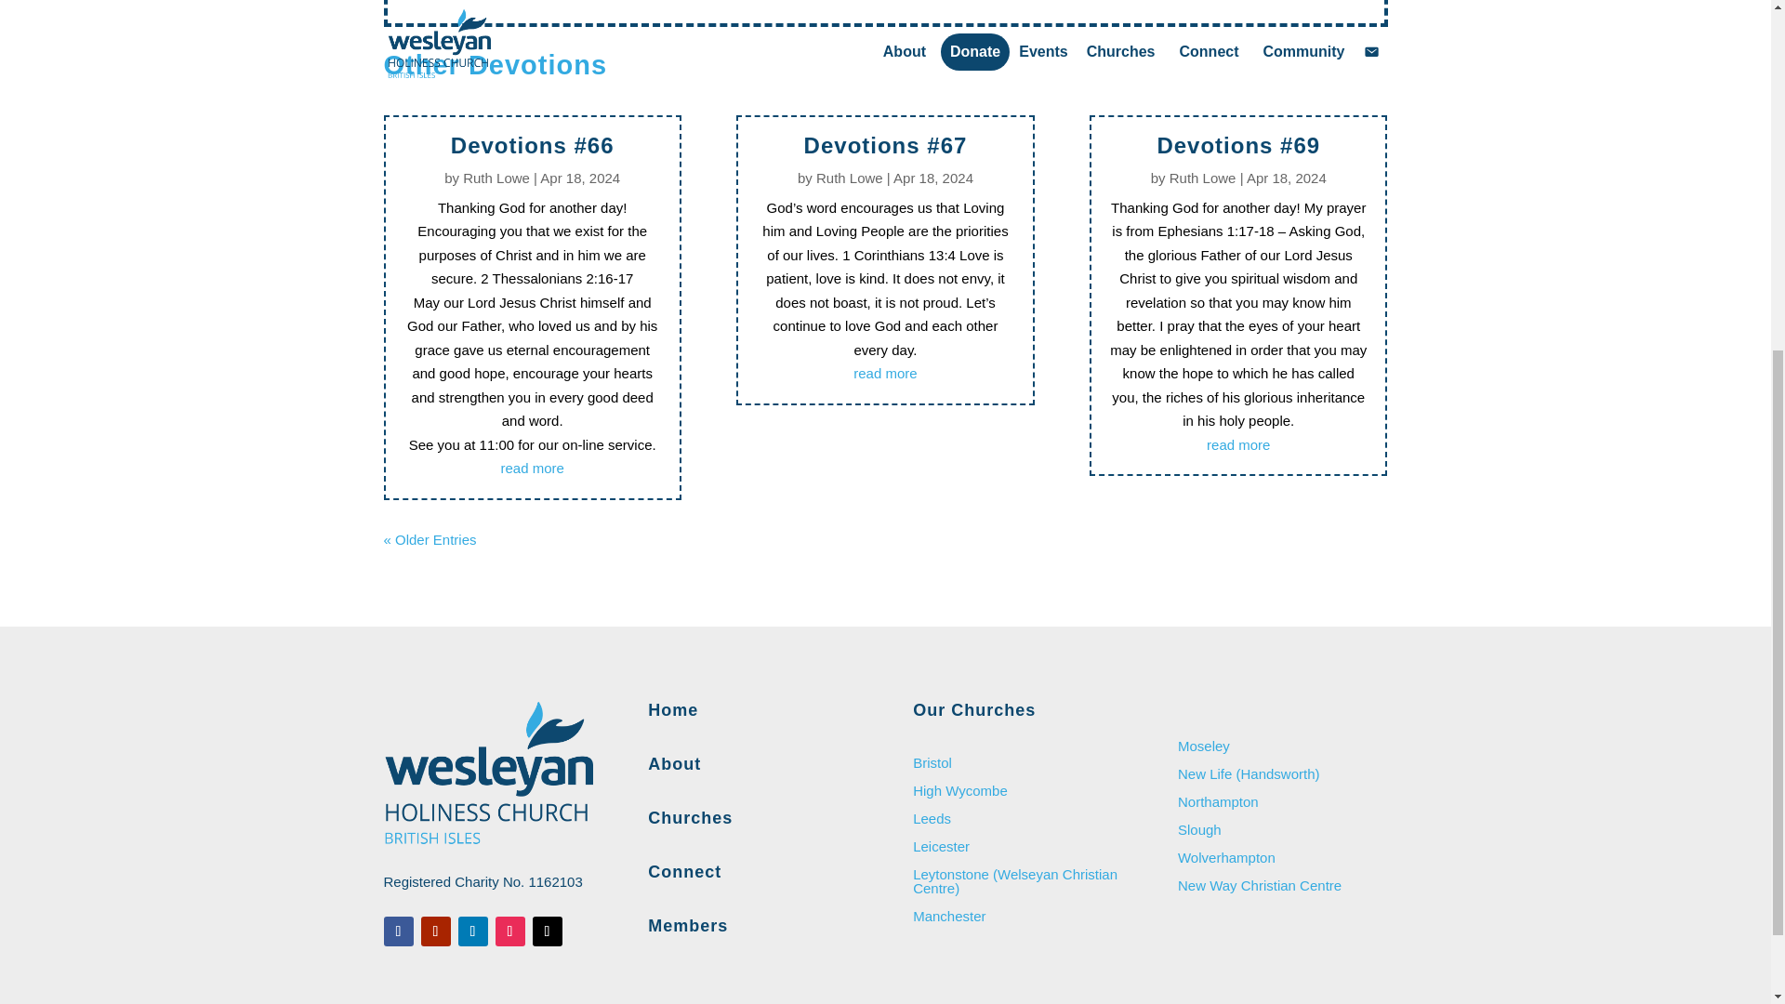 The width and height of the screenshot is (1785, 1004). Describe the element at coordinates (1203, 177) in the screenshot. I see `Posts by Ruth Lowe` at that location.